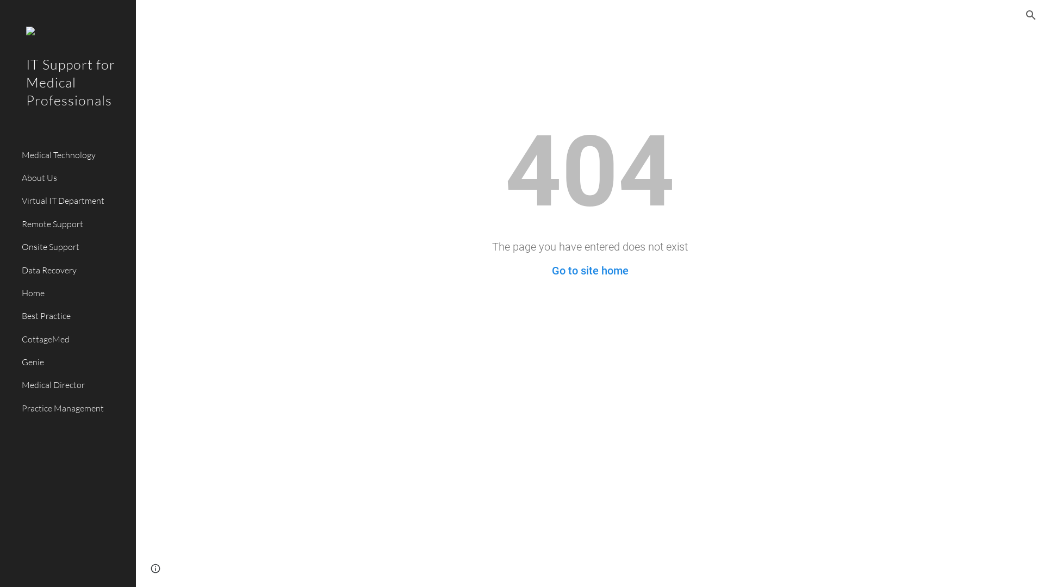 This screenshot has width=1044, height=587. What do you see at coordinates (68, 97) in the screenshot?
I see `IT Support for Medical Professionals` at bounding box center [68, 97].